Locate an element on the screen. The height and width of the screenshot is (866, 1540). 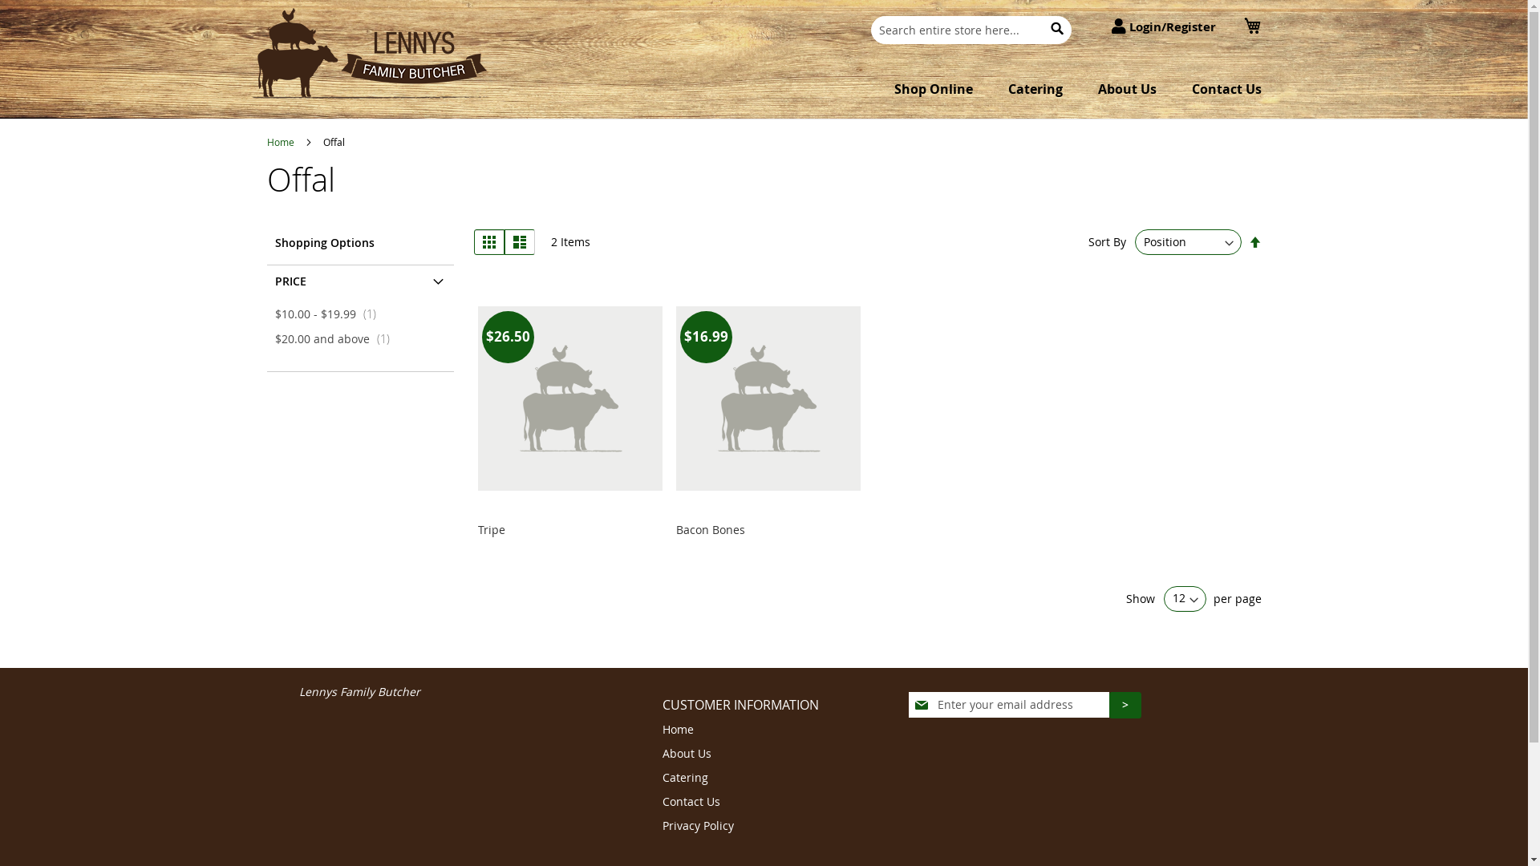
Home is located at coordinates (280, 142).